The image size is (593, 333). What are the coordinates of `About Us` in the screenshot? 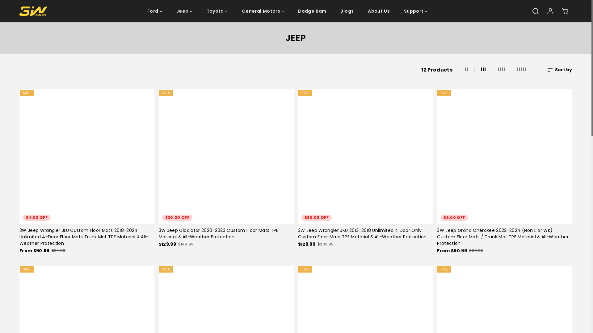 It's located at (379, 11).